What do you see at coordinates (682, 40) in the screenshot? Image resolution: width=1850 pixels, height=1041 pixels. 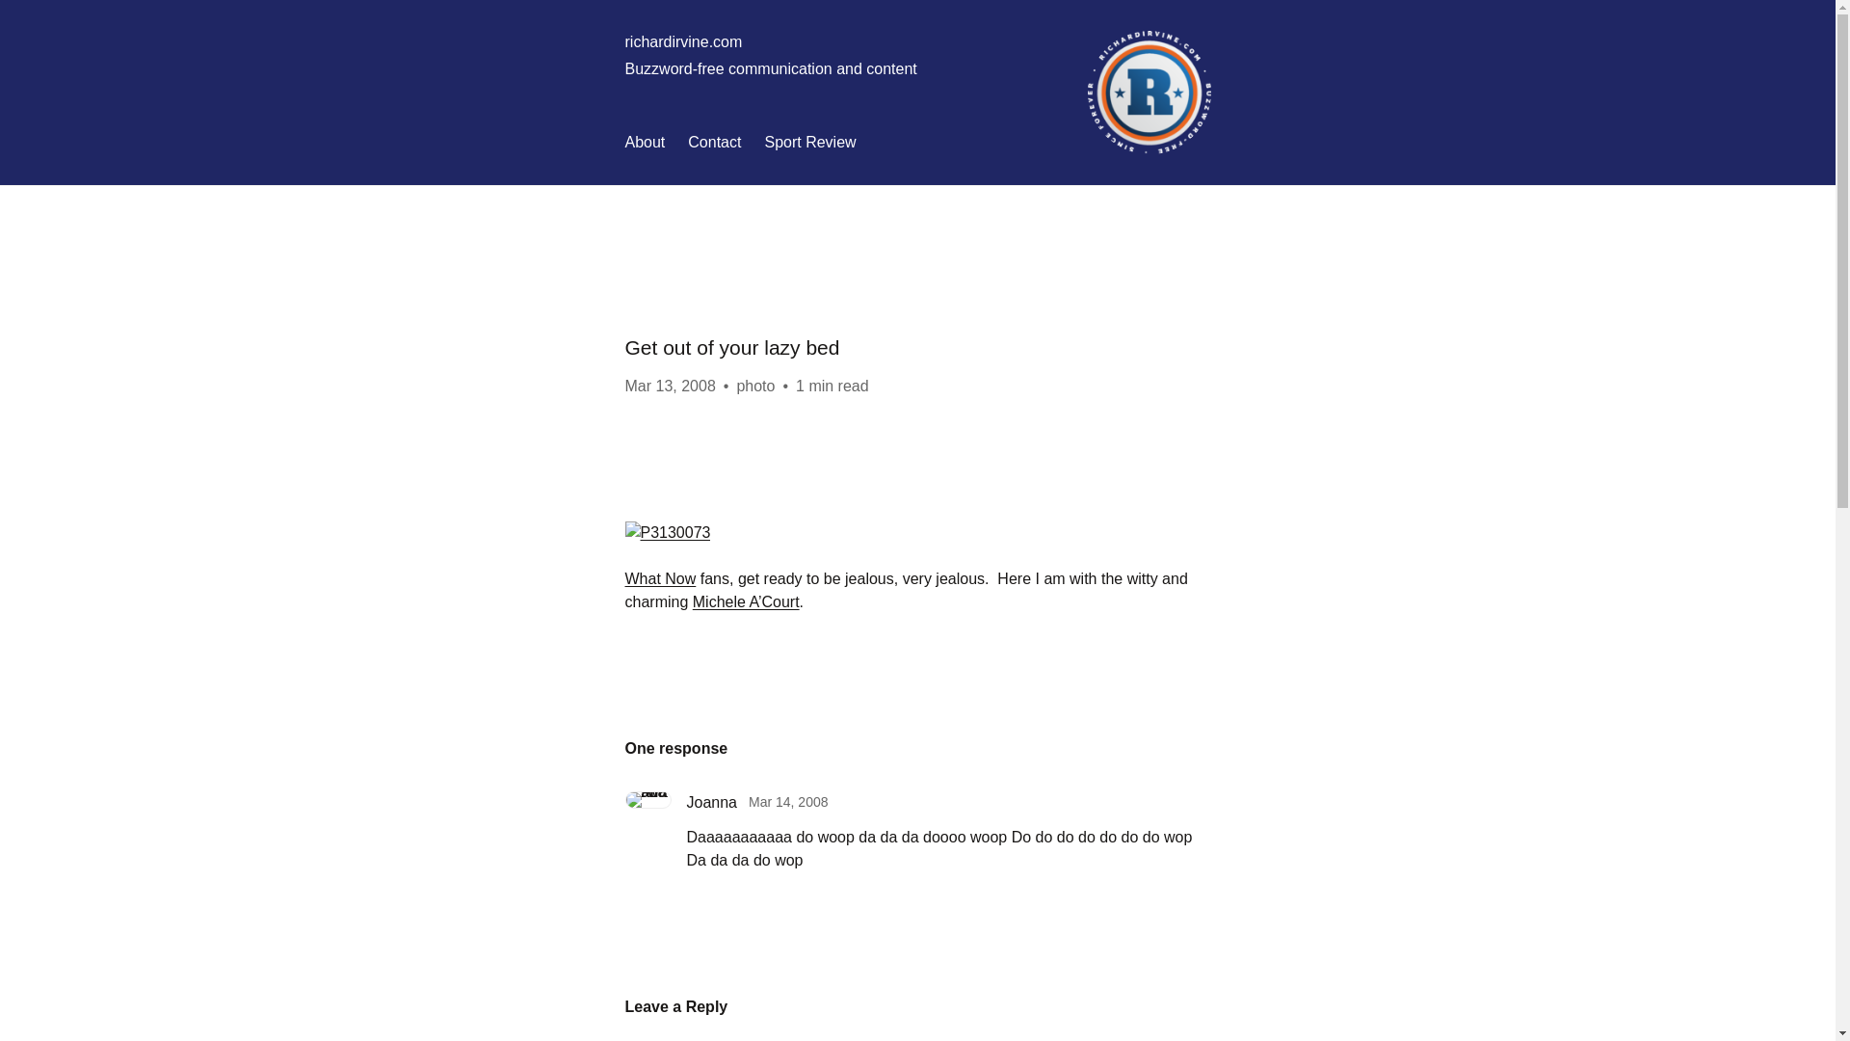 I see `richardirvine.com` at bounding box center [682, 40].